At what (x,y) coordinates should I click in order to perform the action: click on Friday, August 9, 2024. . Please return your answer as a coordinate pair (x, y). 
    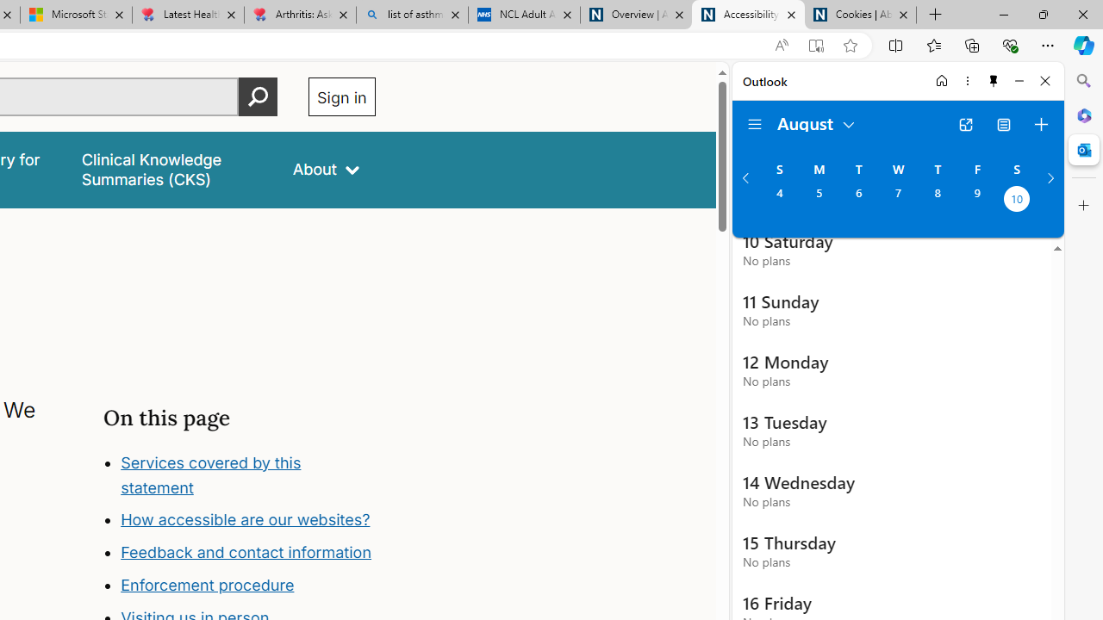
    Looking at the image, I should click on (977, 201).